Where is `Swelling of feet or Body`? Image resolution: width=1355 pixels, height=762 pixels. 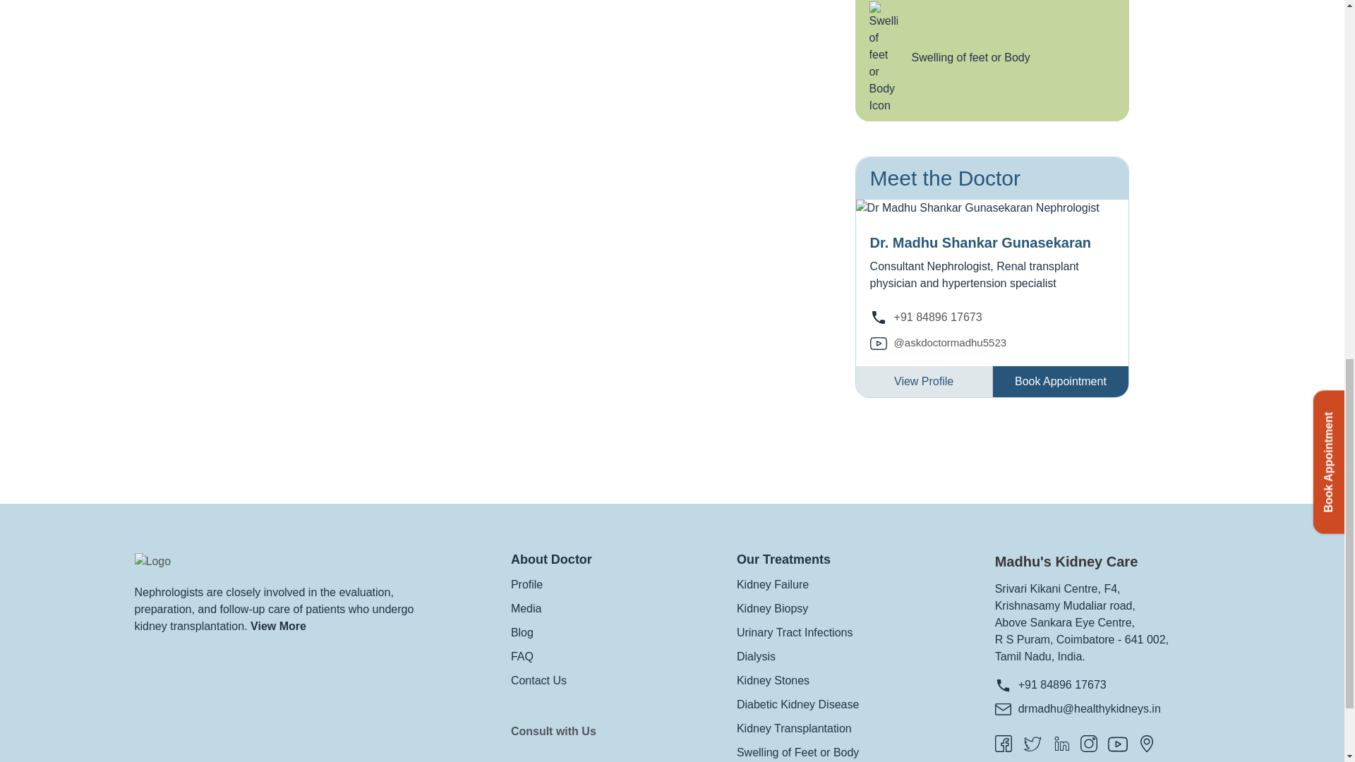
Swelling of feet or Body is located at coordinates (992, 61).